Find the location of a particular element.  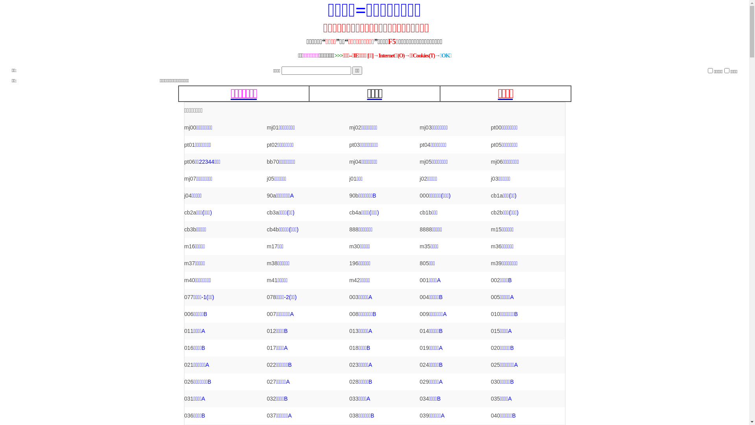

m39 is located at coordinates (496, 263).